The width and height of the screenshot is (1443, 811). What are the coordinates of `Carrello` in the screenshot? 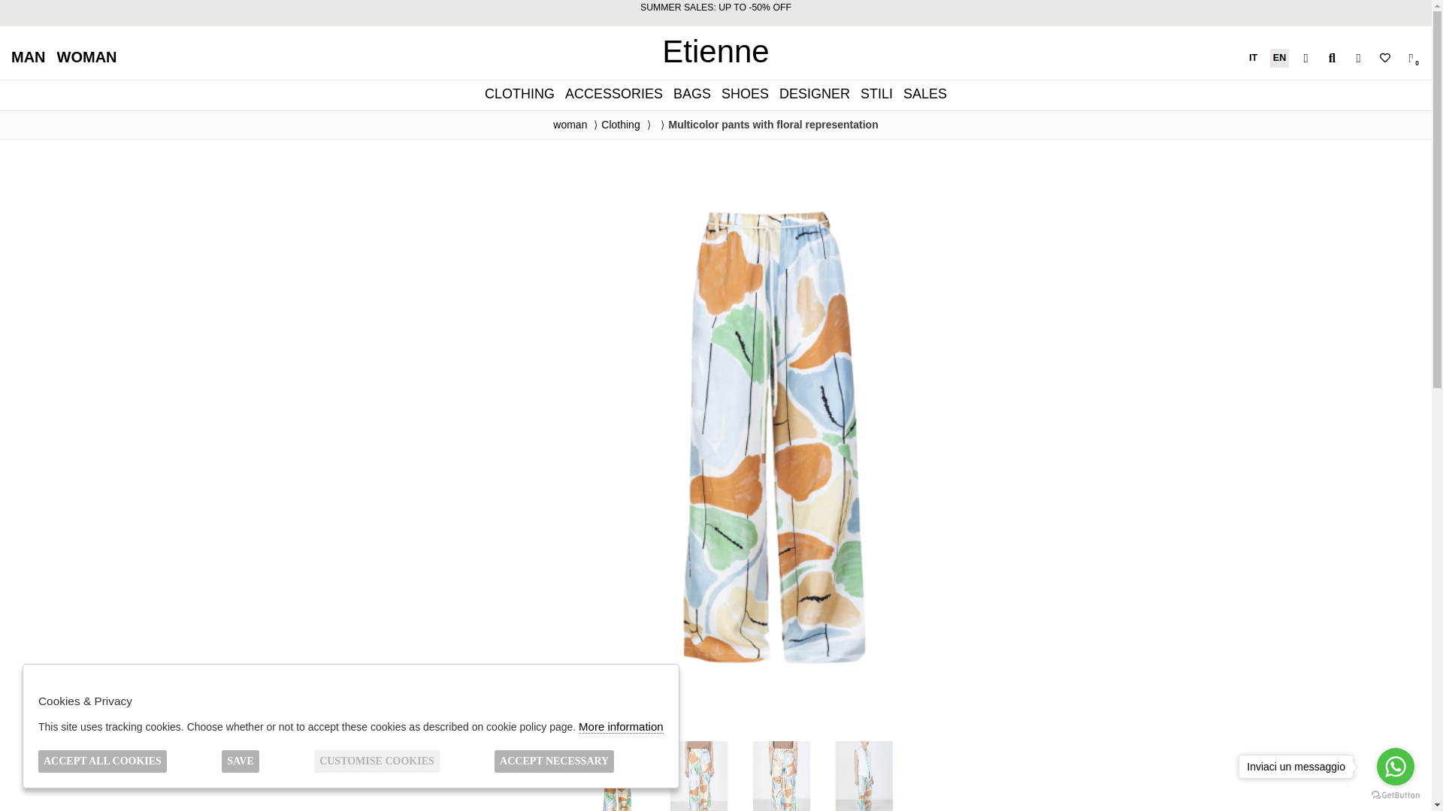 It's located at (1410, 57).